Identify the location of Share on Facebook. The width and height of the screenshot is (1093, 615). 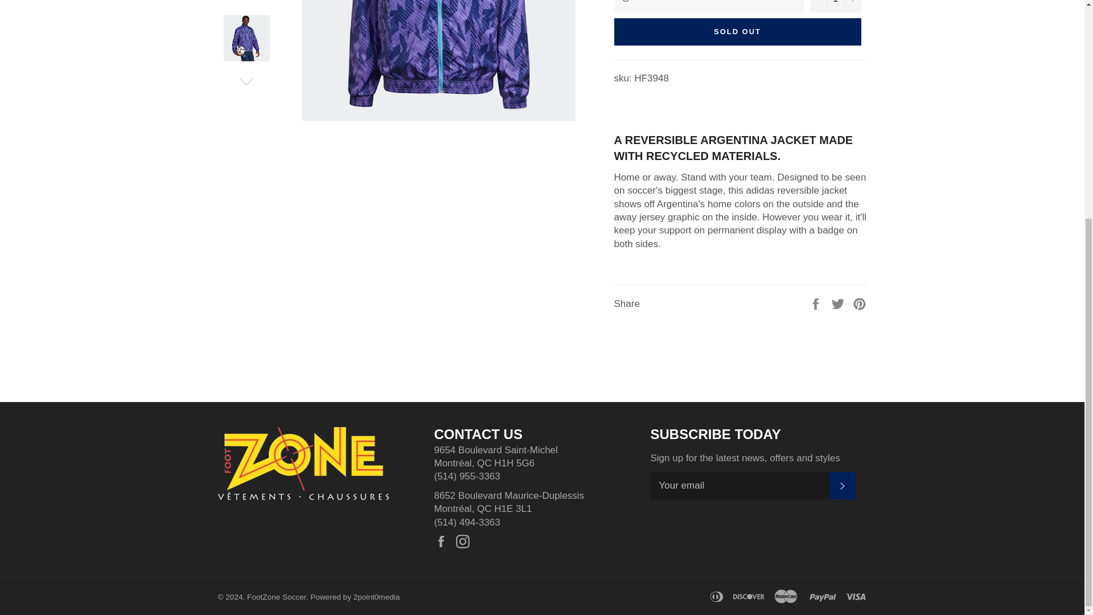
(816, 303).